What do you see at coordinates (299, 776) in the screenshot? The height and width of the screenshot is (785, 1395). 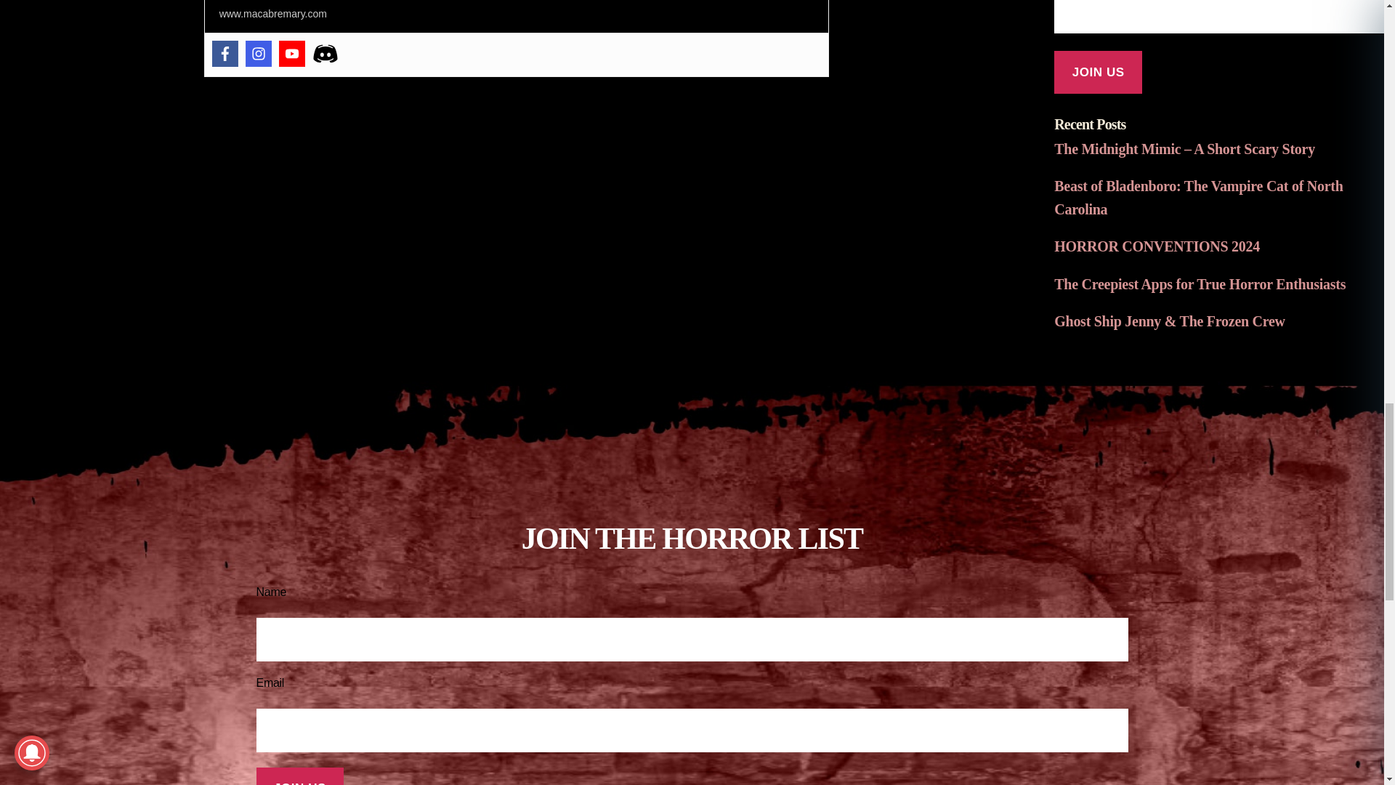 I see `Join Us` at bounding box center [299, 776].